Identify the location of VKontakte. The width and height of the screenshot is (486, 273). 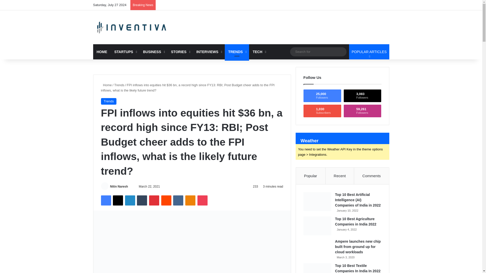
(178, 200).